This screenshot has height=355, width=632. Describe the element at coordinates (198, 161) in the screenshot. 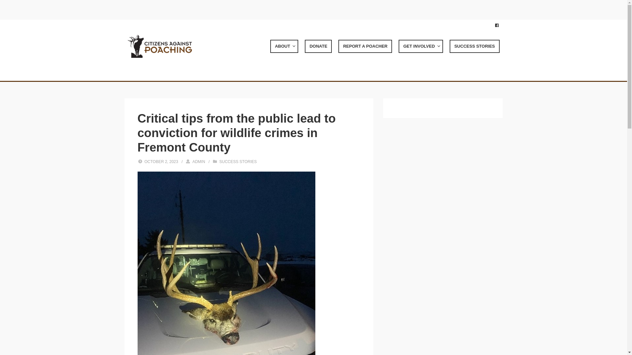

I see `ADMIN` at that location.